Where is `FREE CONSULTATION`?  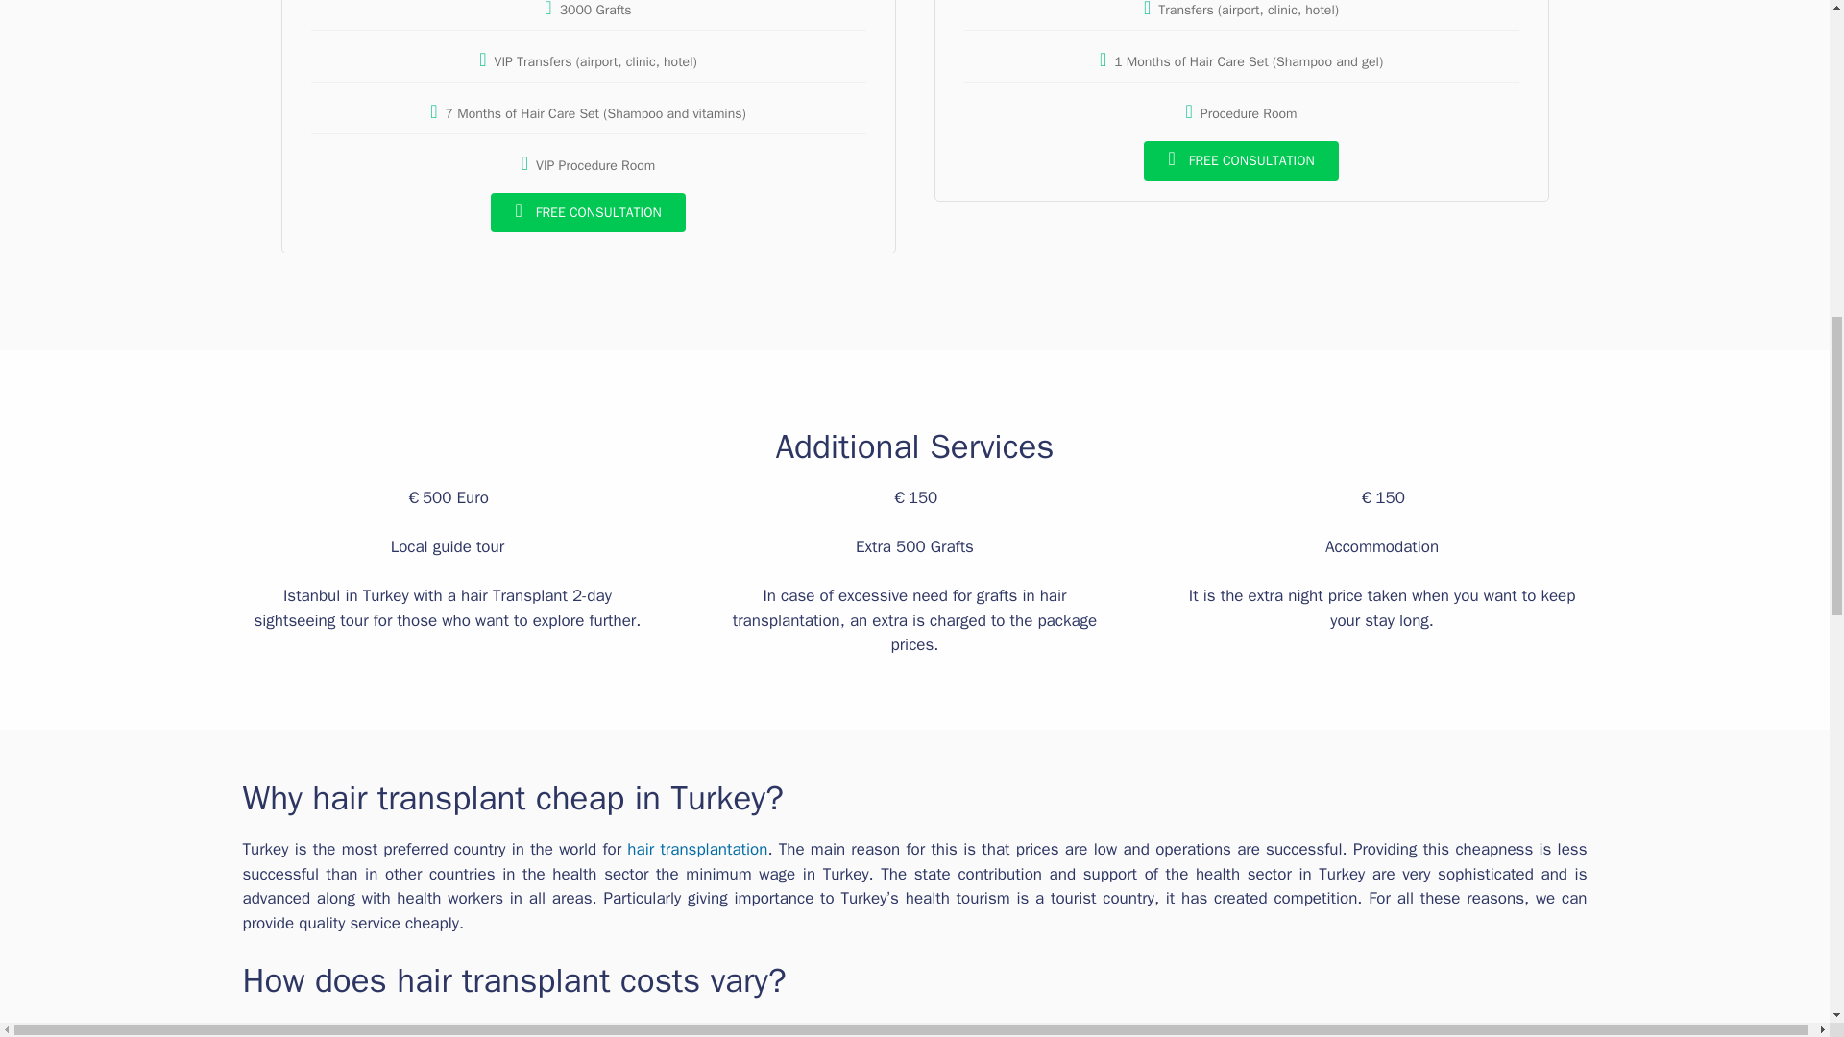 FREE CONSULTATION is located at coordinates (1241, 159).